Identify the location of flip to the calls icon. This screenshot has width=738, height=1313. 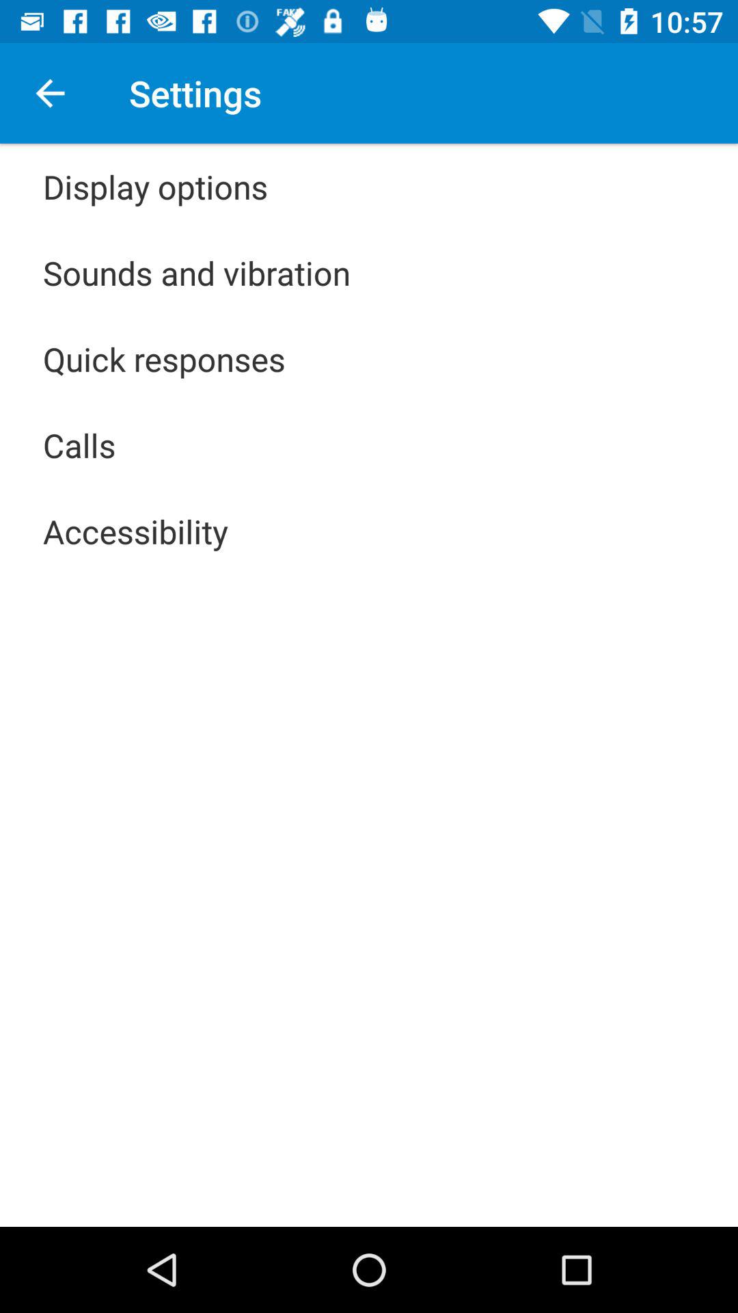
(79, 445).